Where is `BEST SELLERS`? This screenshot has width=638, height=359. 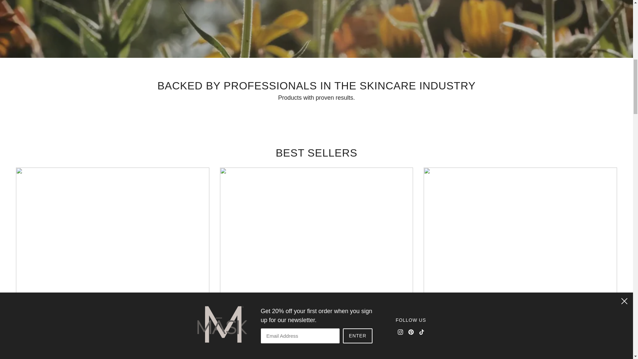
BEST SELLERS is located at coordinates (316, 153).